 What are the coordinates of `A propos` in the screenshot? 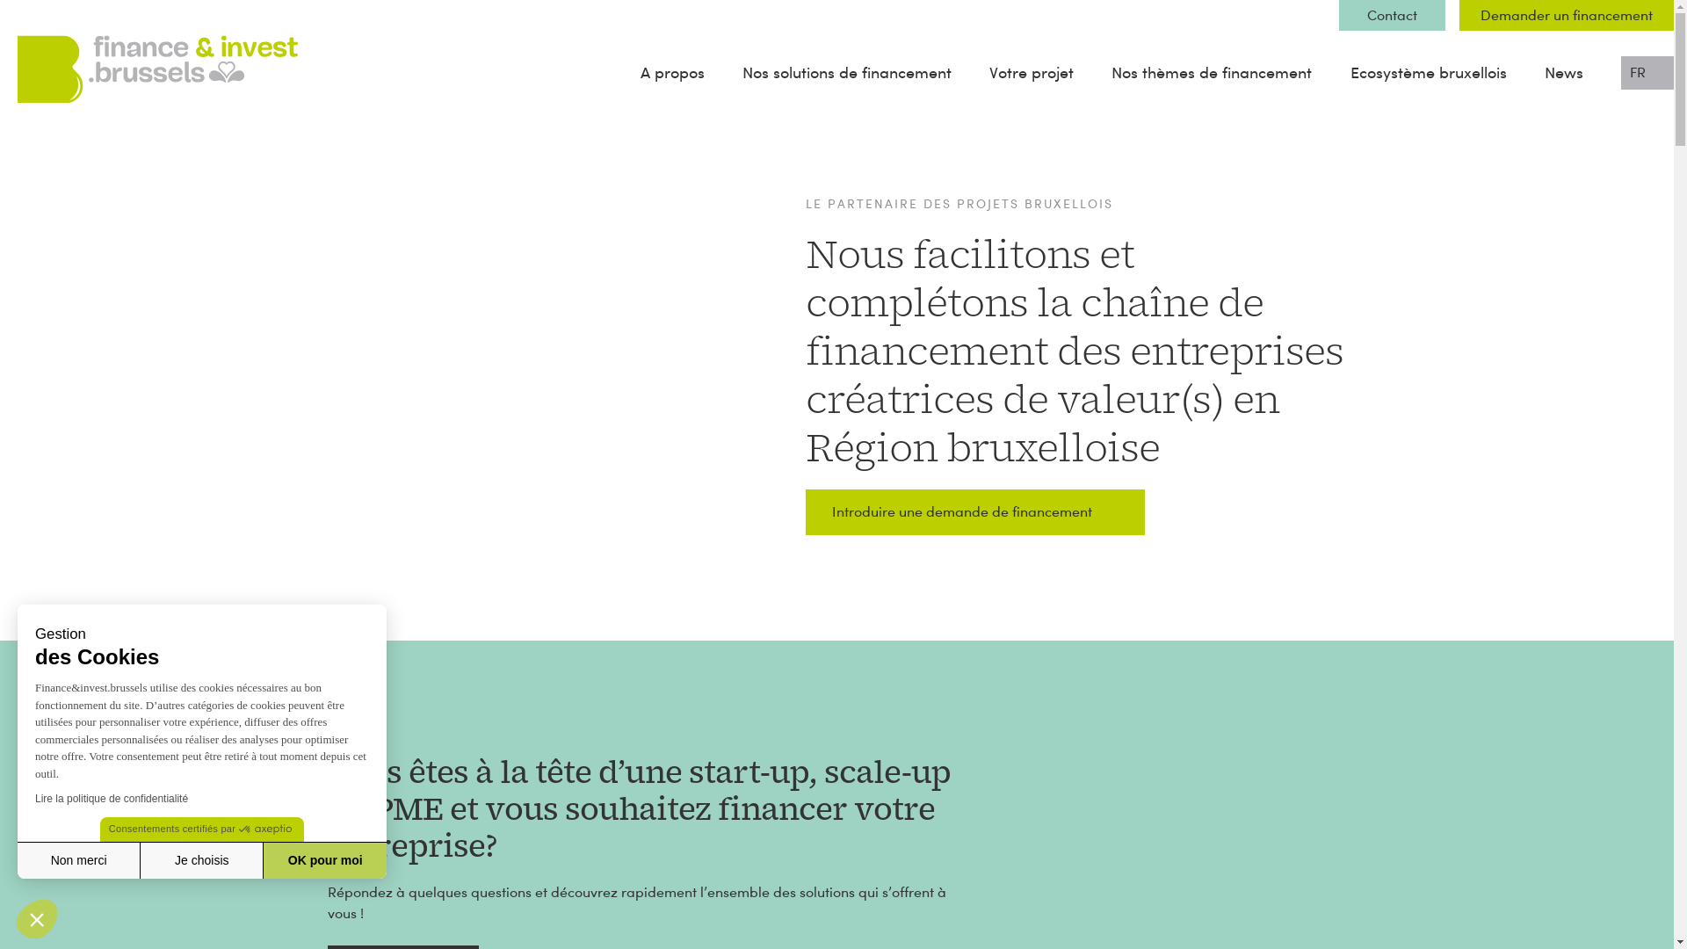 It's located at (673, 72).